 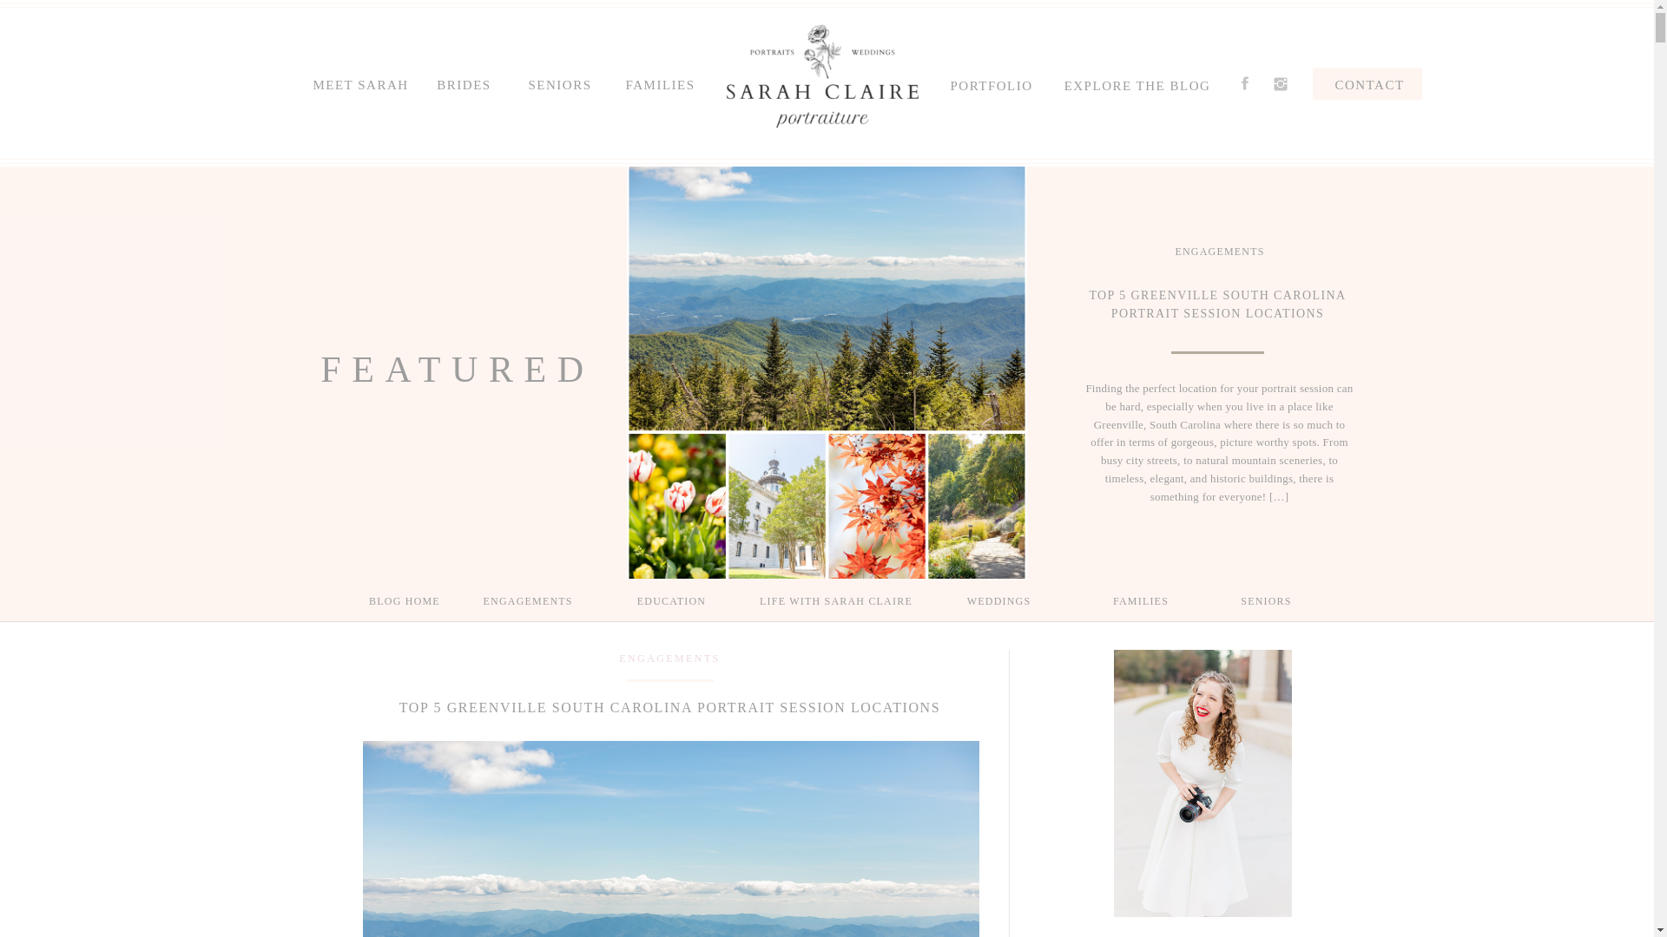 What do you see at coordinates (526, 600) in the screenshot?
I see `ENGAGEMENTS` at bounding box center [526, 600].